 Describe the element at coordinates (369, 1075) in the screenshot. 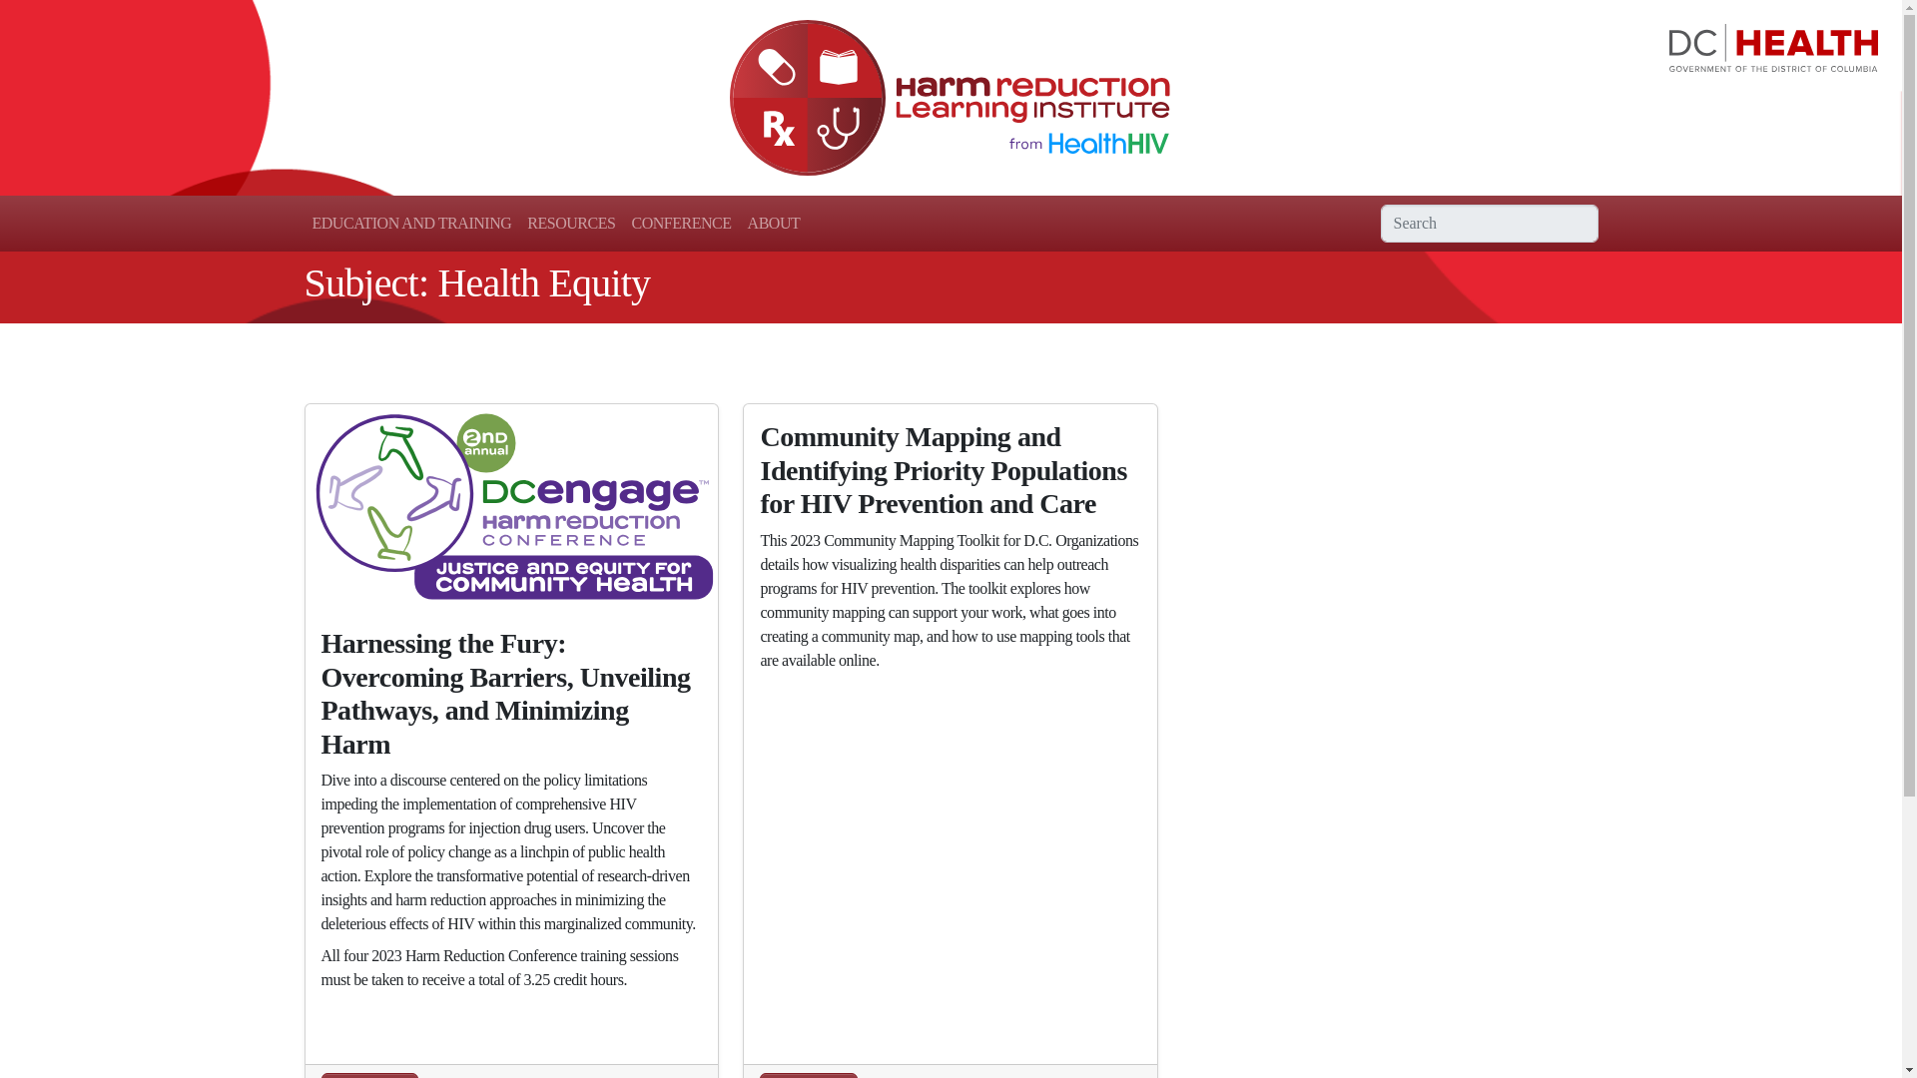

I see `Learn More` at that location.